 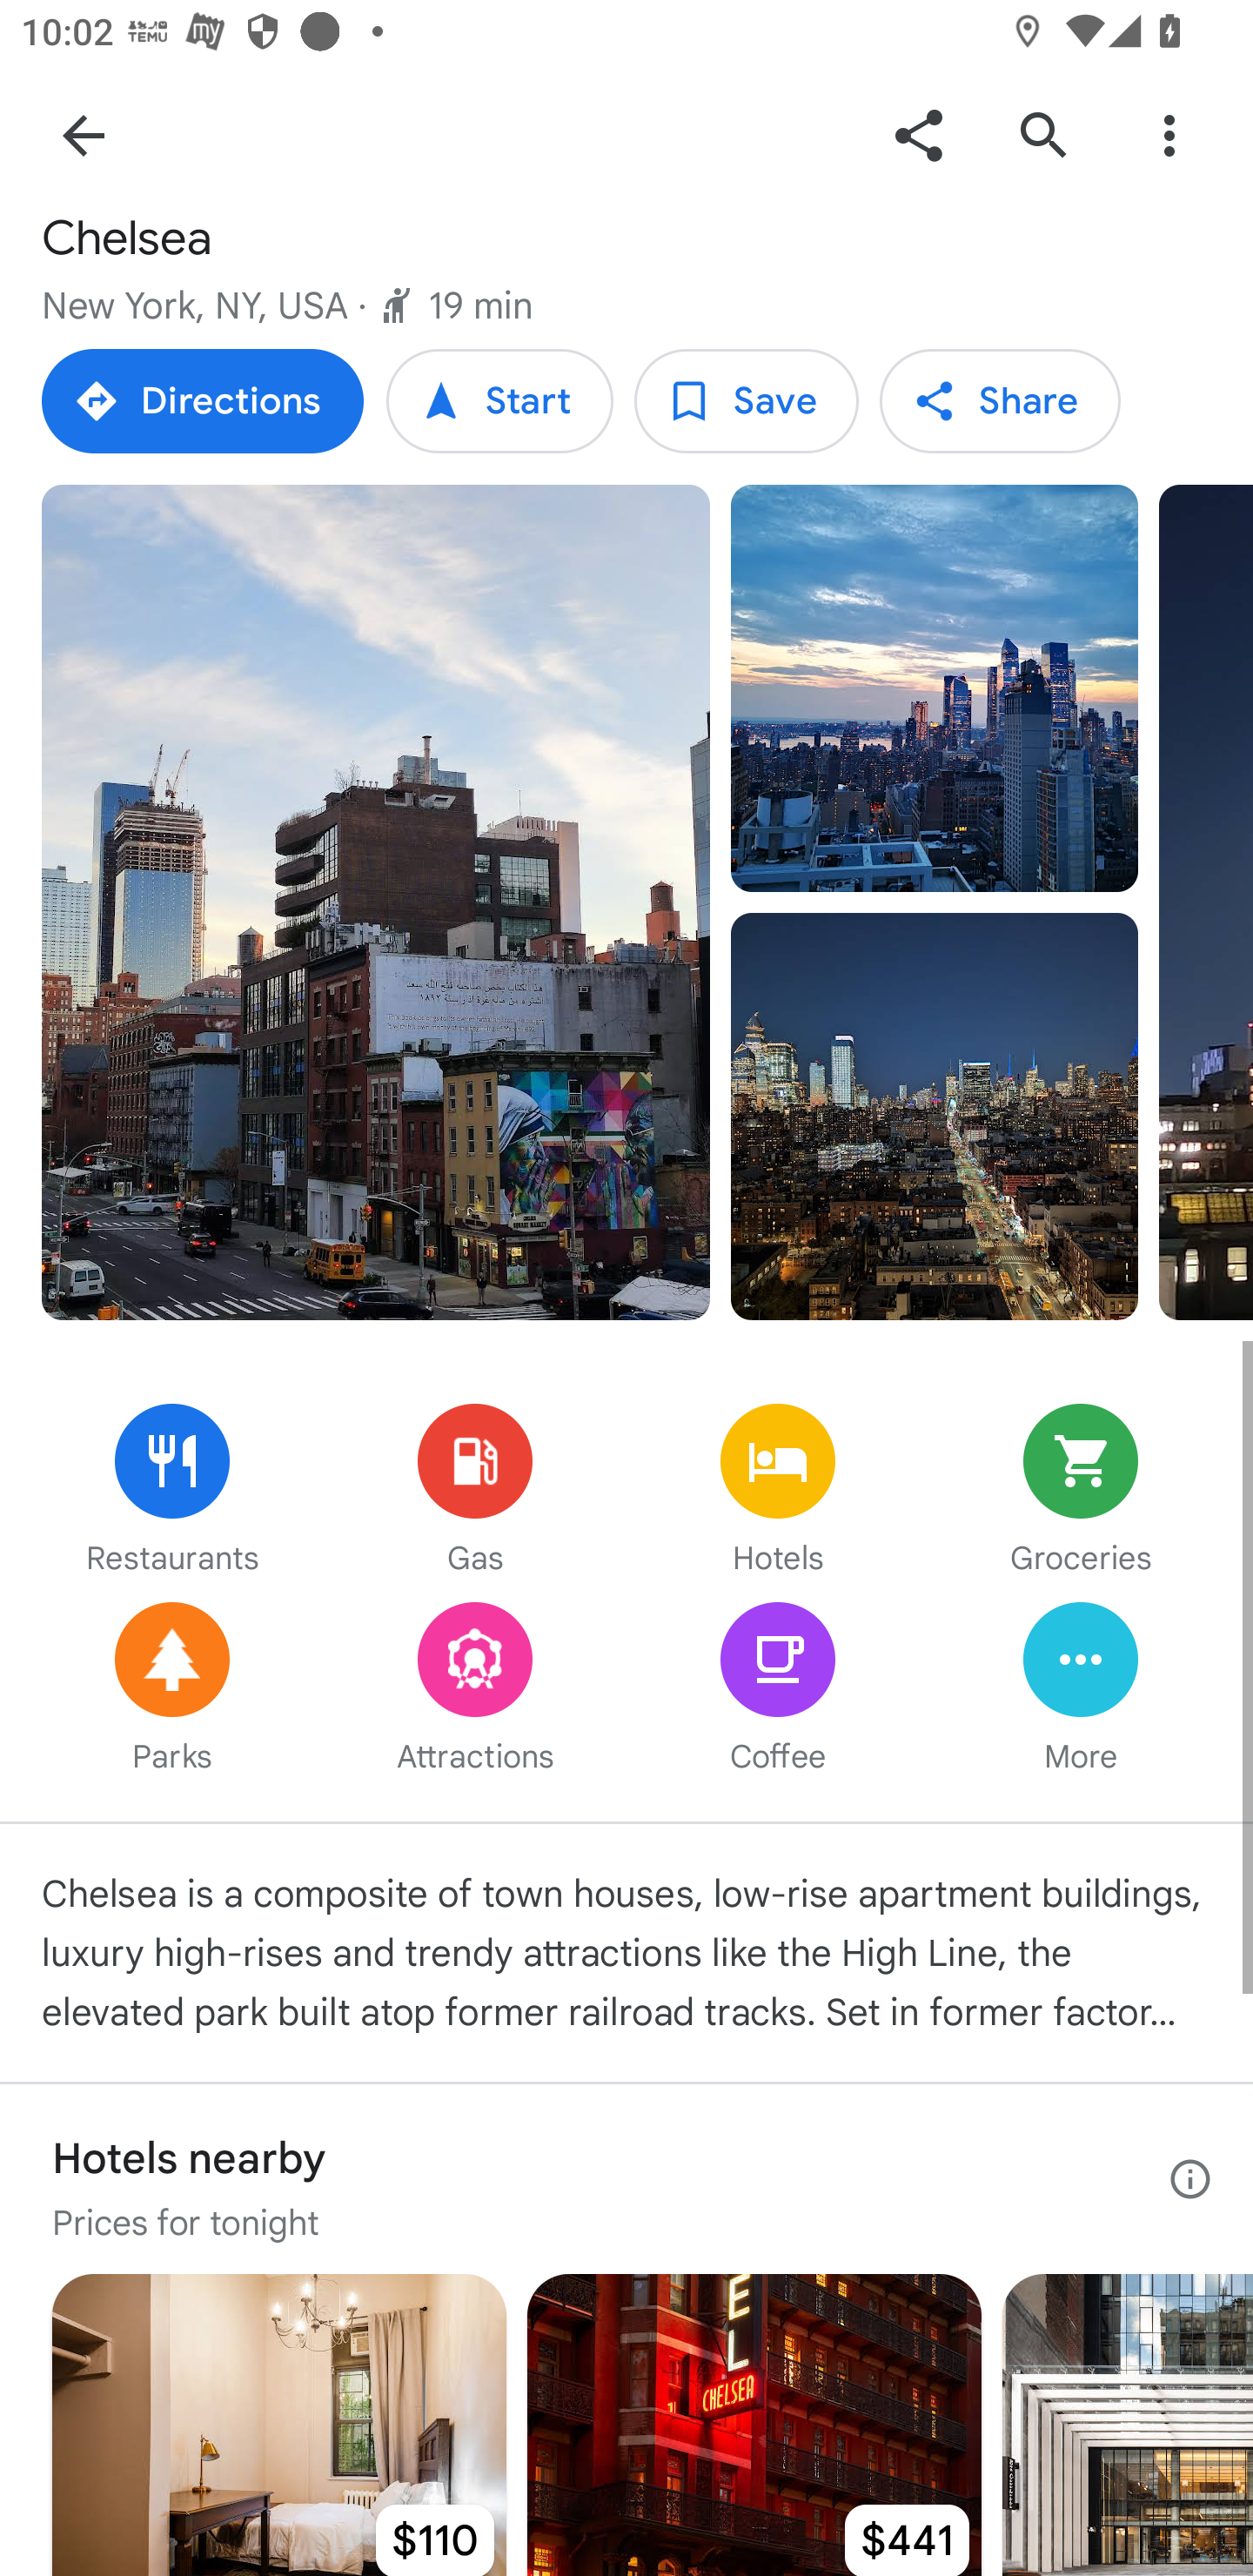 I want to click on Hotels, so click(x=778, y=1493).